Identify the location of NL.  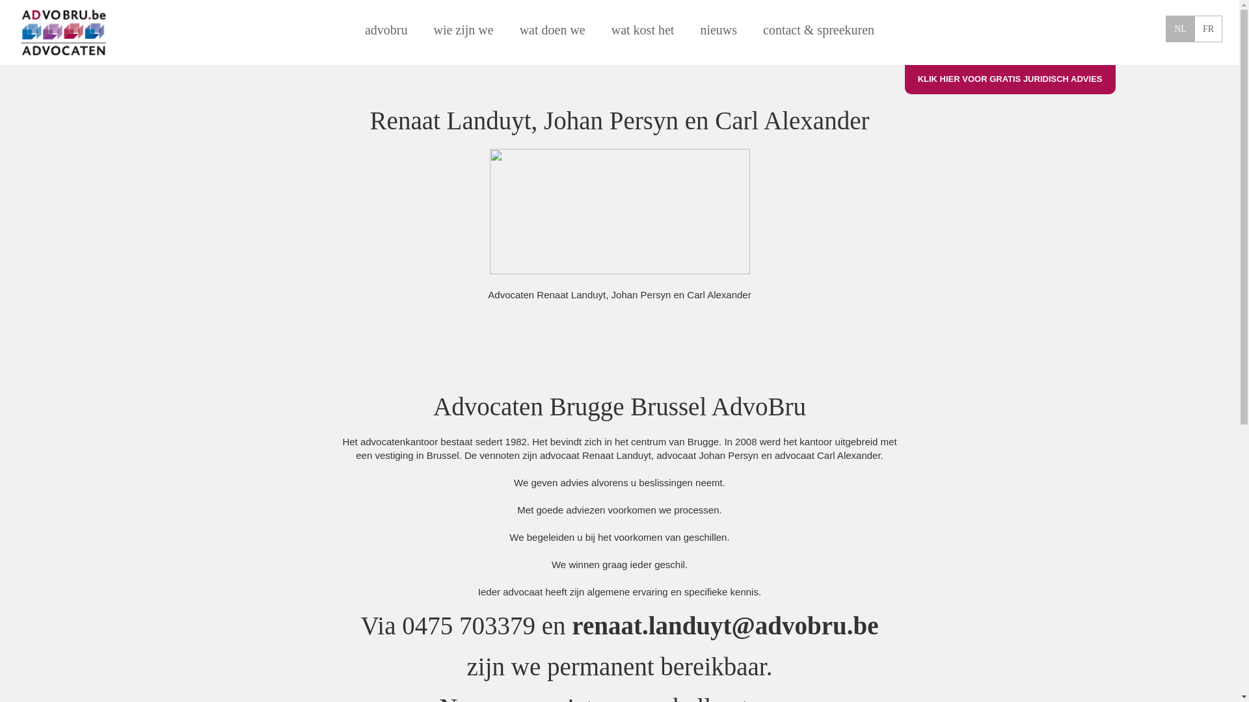
(1180, 29).